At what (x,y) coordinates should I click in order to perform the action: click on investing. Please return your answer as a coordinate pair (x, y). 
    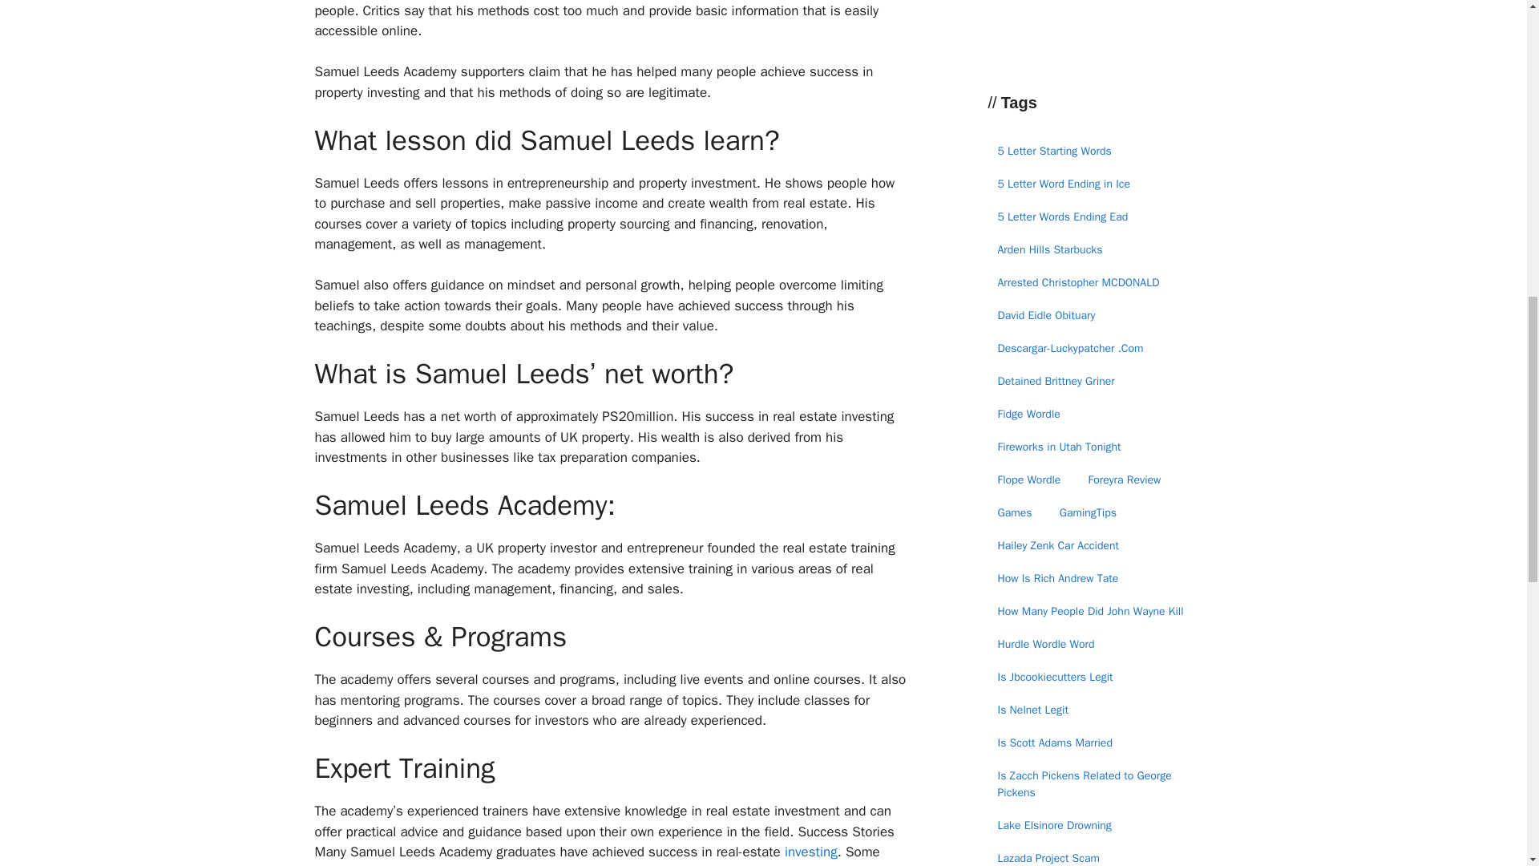
    Looking at the image, I should click on (808, 852).